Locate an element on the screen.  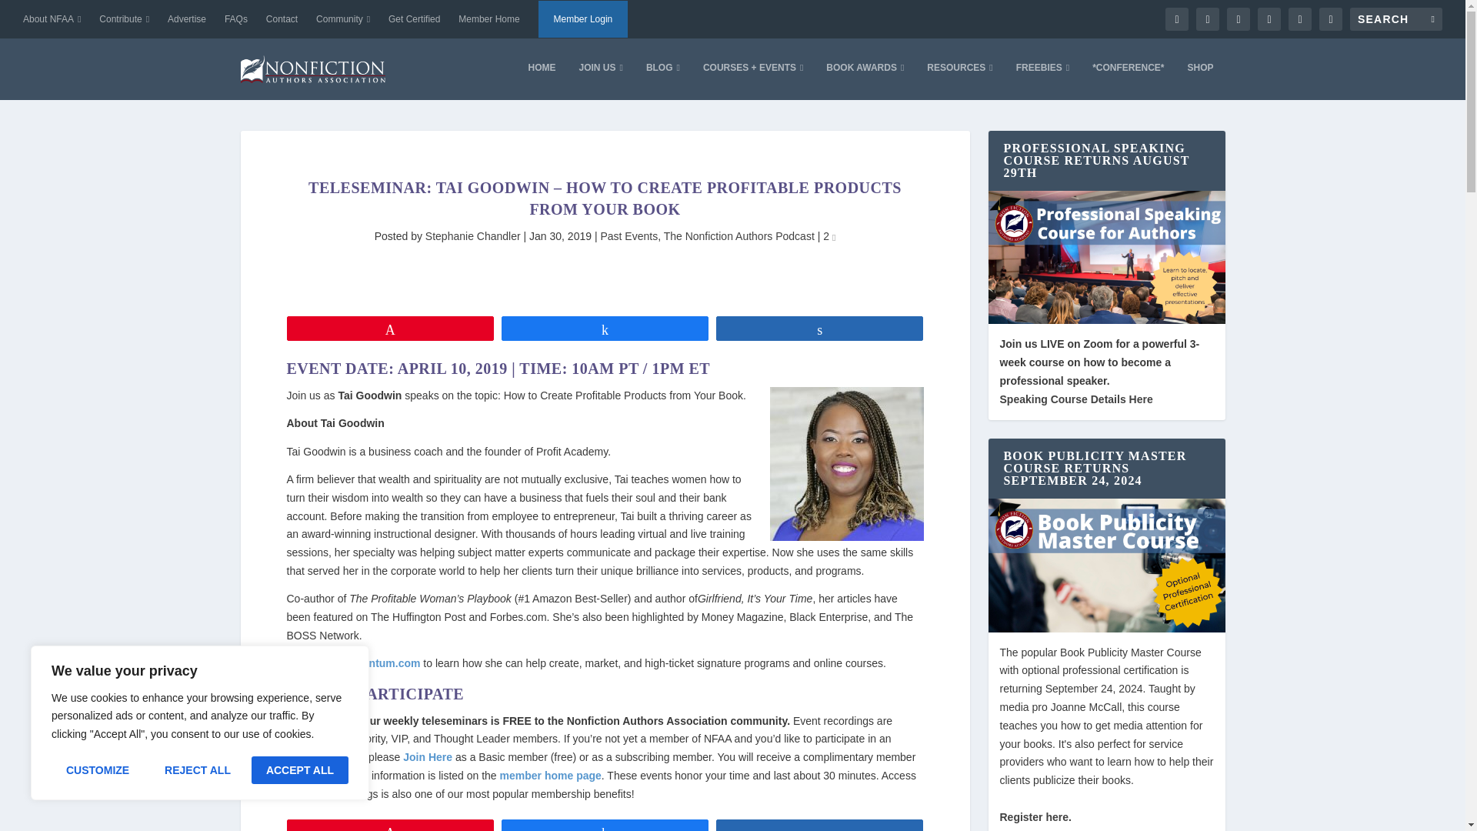
Search for: is located at coordinates (1395, 18).